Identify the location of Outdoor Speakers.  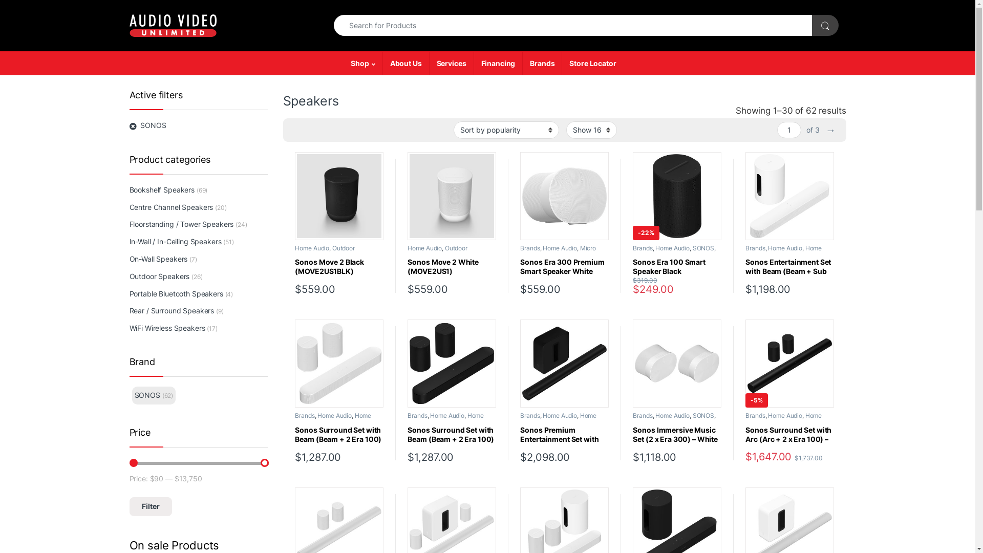
(437, 251).